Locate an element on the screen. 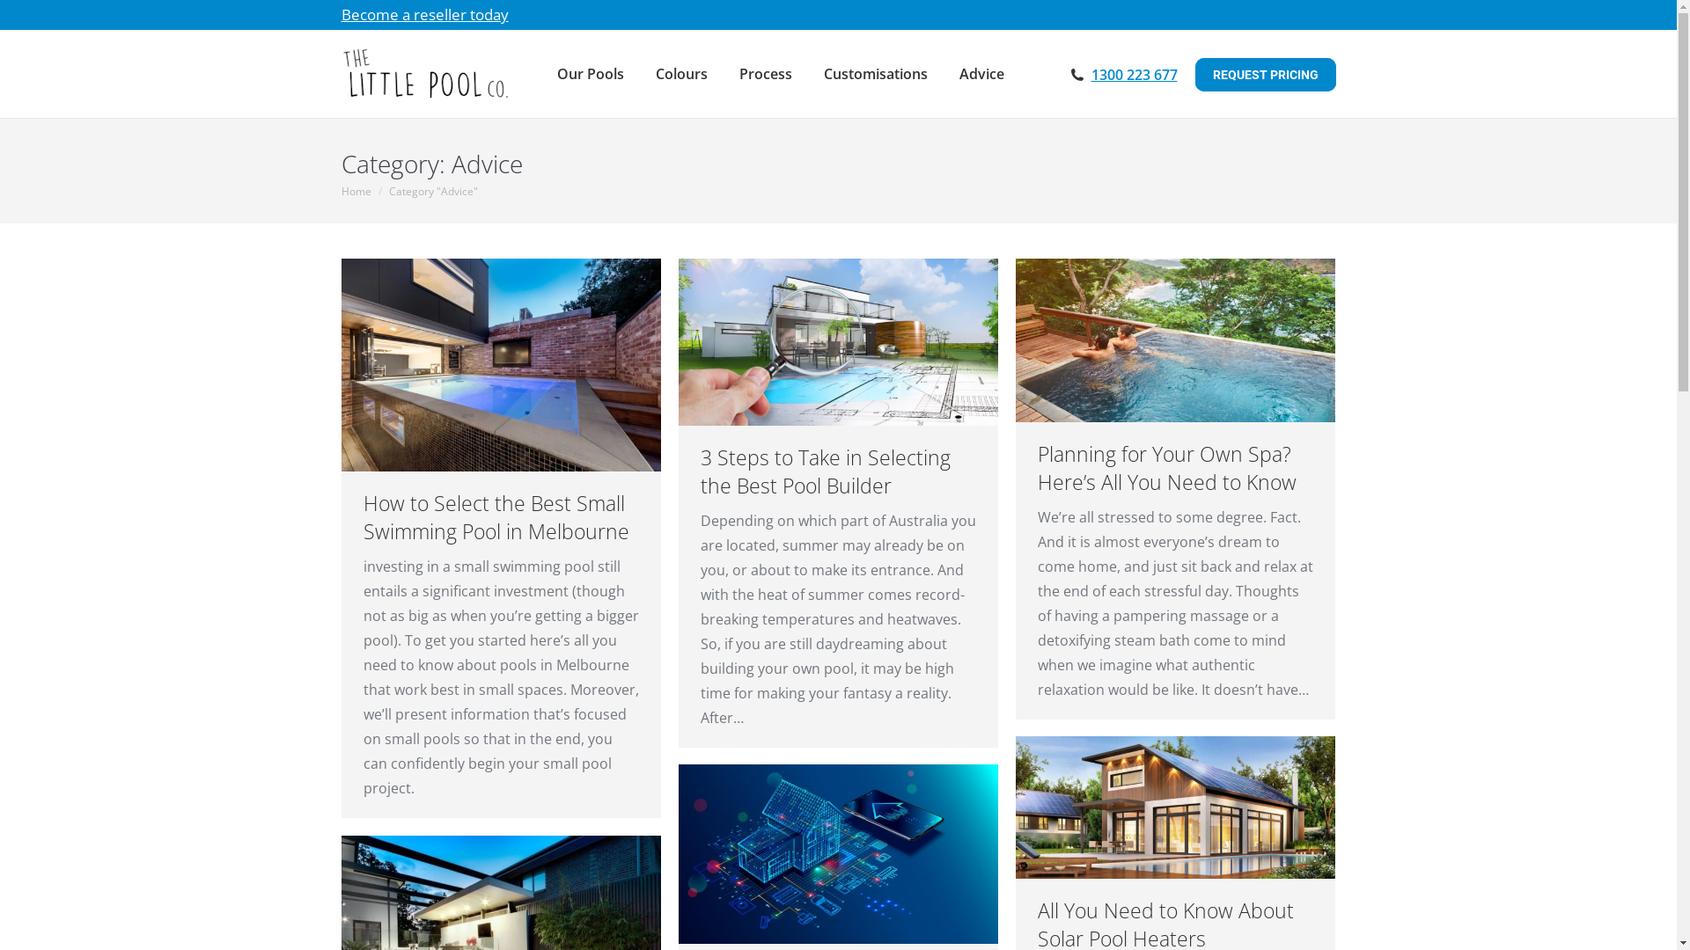 This screenshot has height=950, width=1690. Solar pool heating is located at coordinates (1176, 807).